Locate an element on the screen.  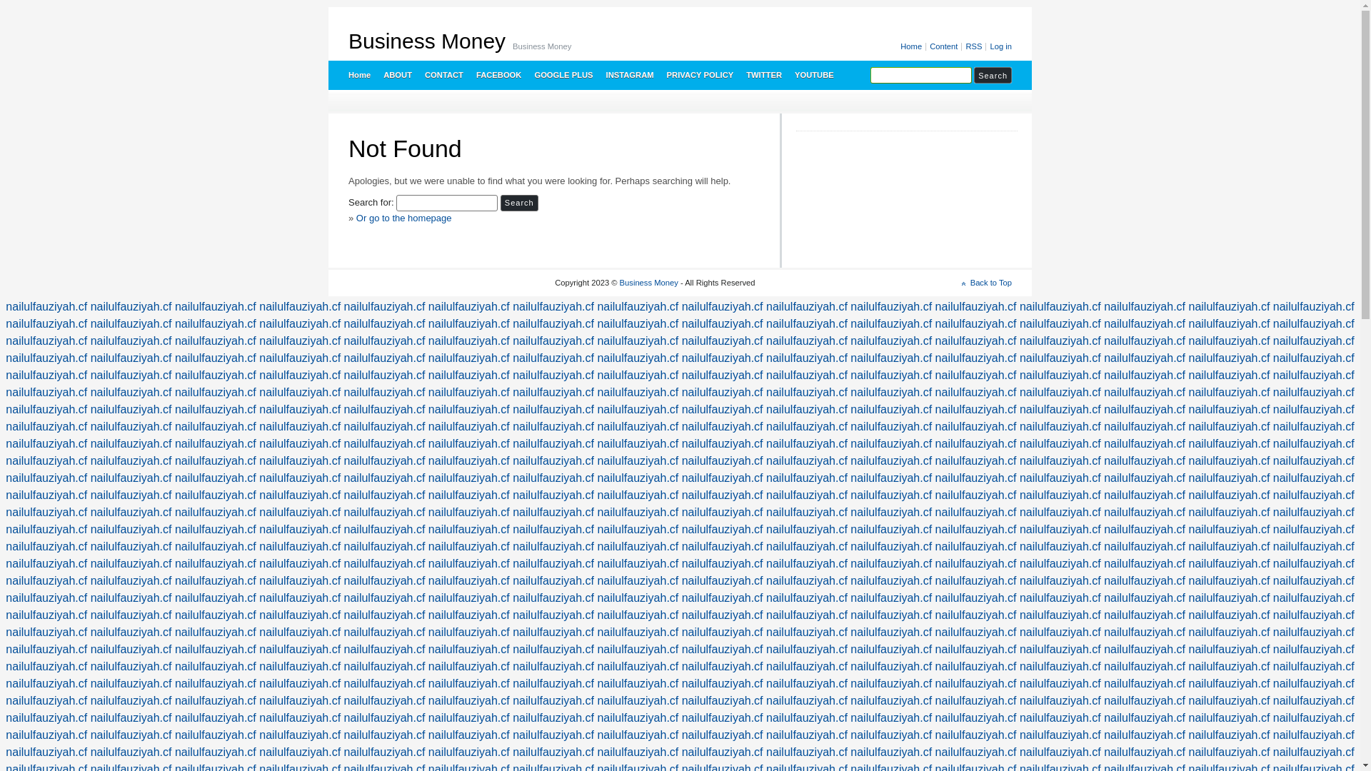
nailulfauziyah.cf is located at coordinates (469, 461).